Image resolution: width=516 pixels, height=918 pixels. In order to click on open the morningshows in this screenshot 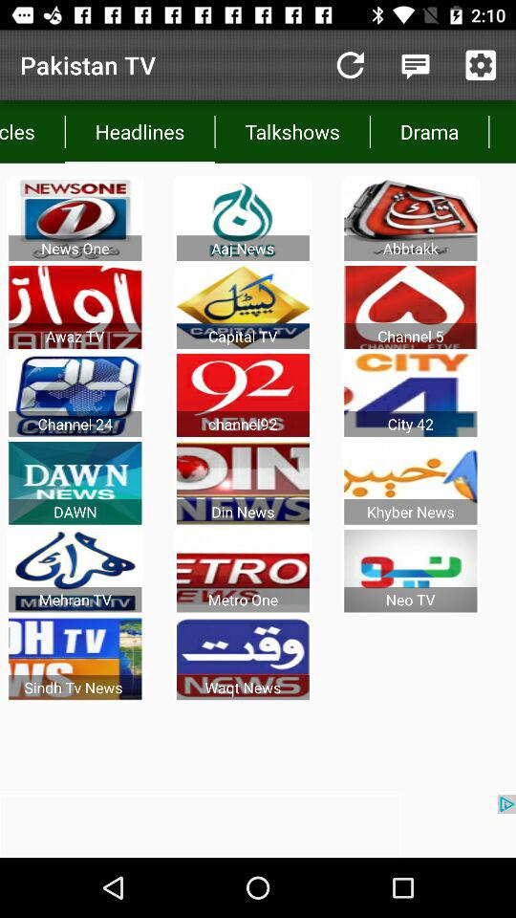, I will do `click(503, 132)`.